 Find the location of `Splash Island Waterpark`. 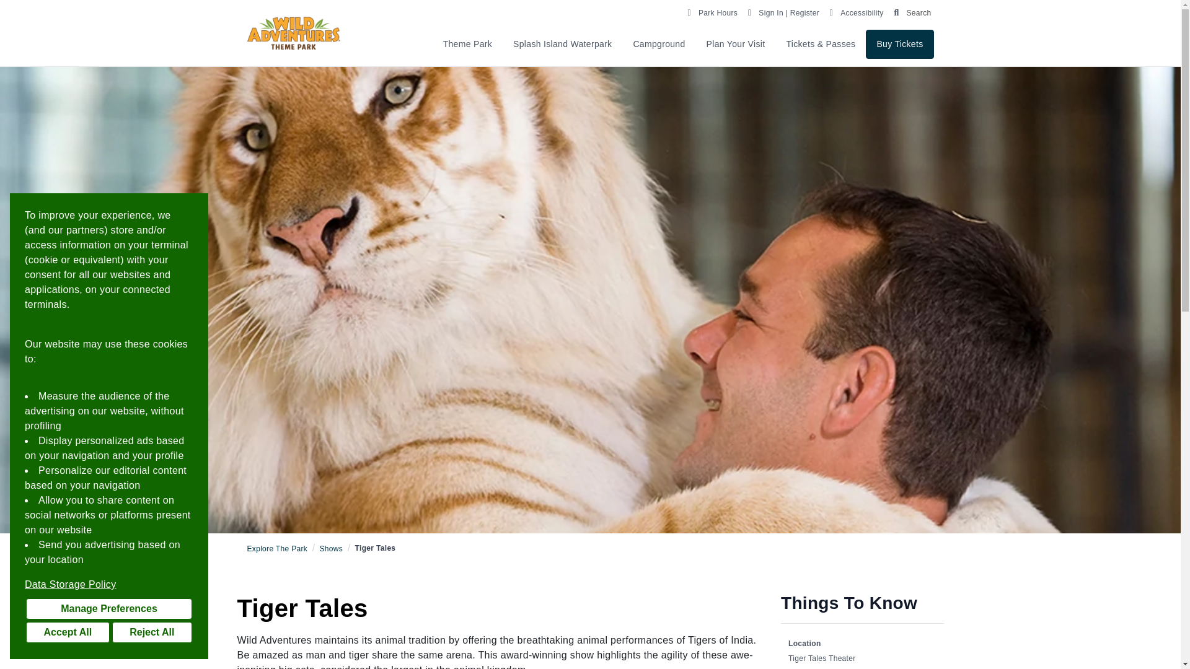

Splash Island Waterpark is located at coordinates (562, 44).